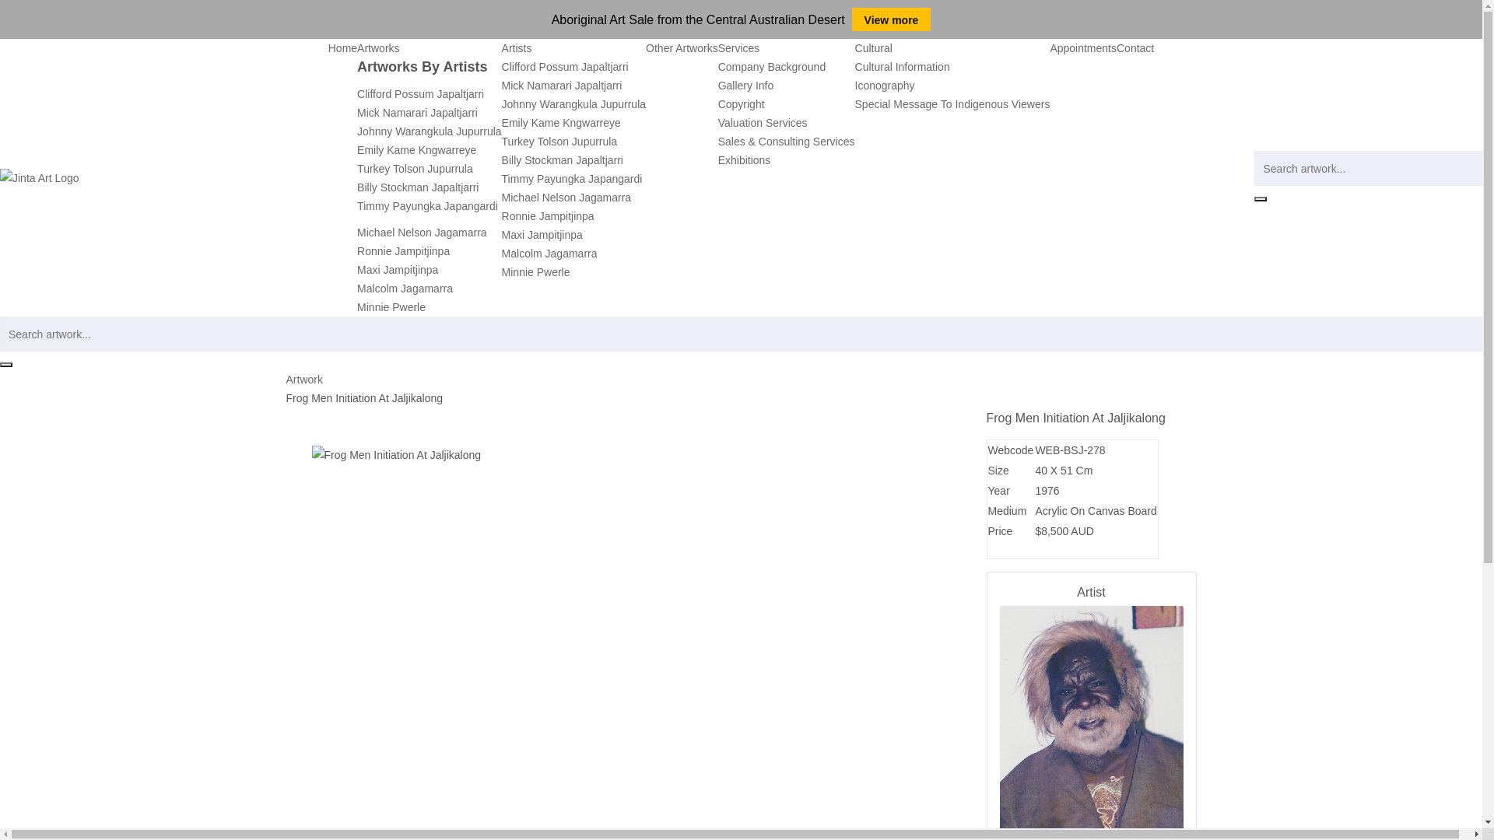 This screenshot has height=840, width=1494. Describe the element at coordinates (420, 94) in the screenshot. I see `Clifford Possum Japaltjarri` at that location.